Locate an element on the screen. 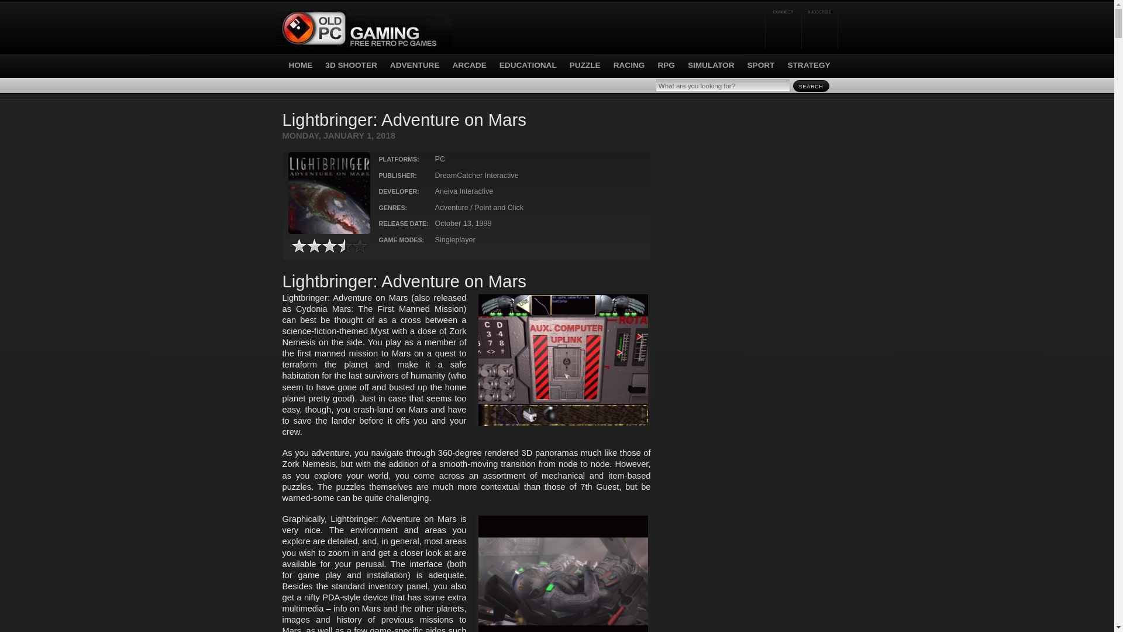  Search for: is located at coordinates (722, 85).